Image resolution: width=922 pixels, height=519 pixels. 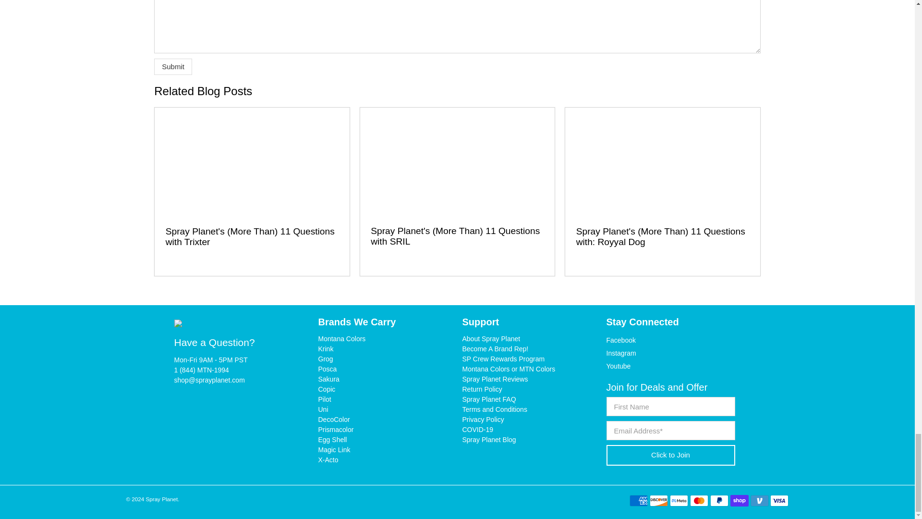 I want to click on Visa, so click(x=779, y=501).